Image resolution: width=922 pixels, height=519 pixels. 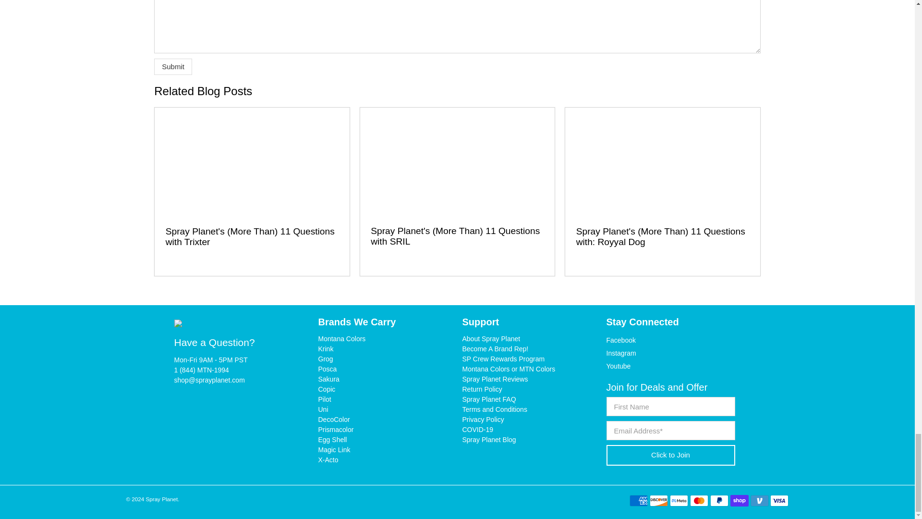 I want to click on Visa, so click(x=779, y=501).